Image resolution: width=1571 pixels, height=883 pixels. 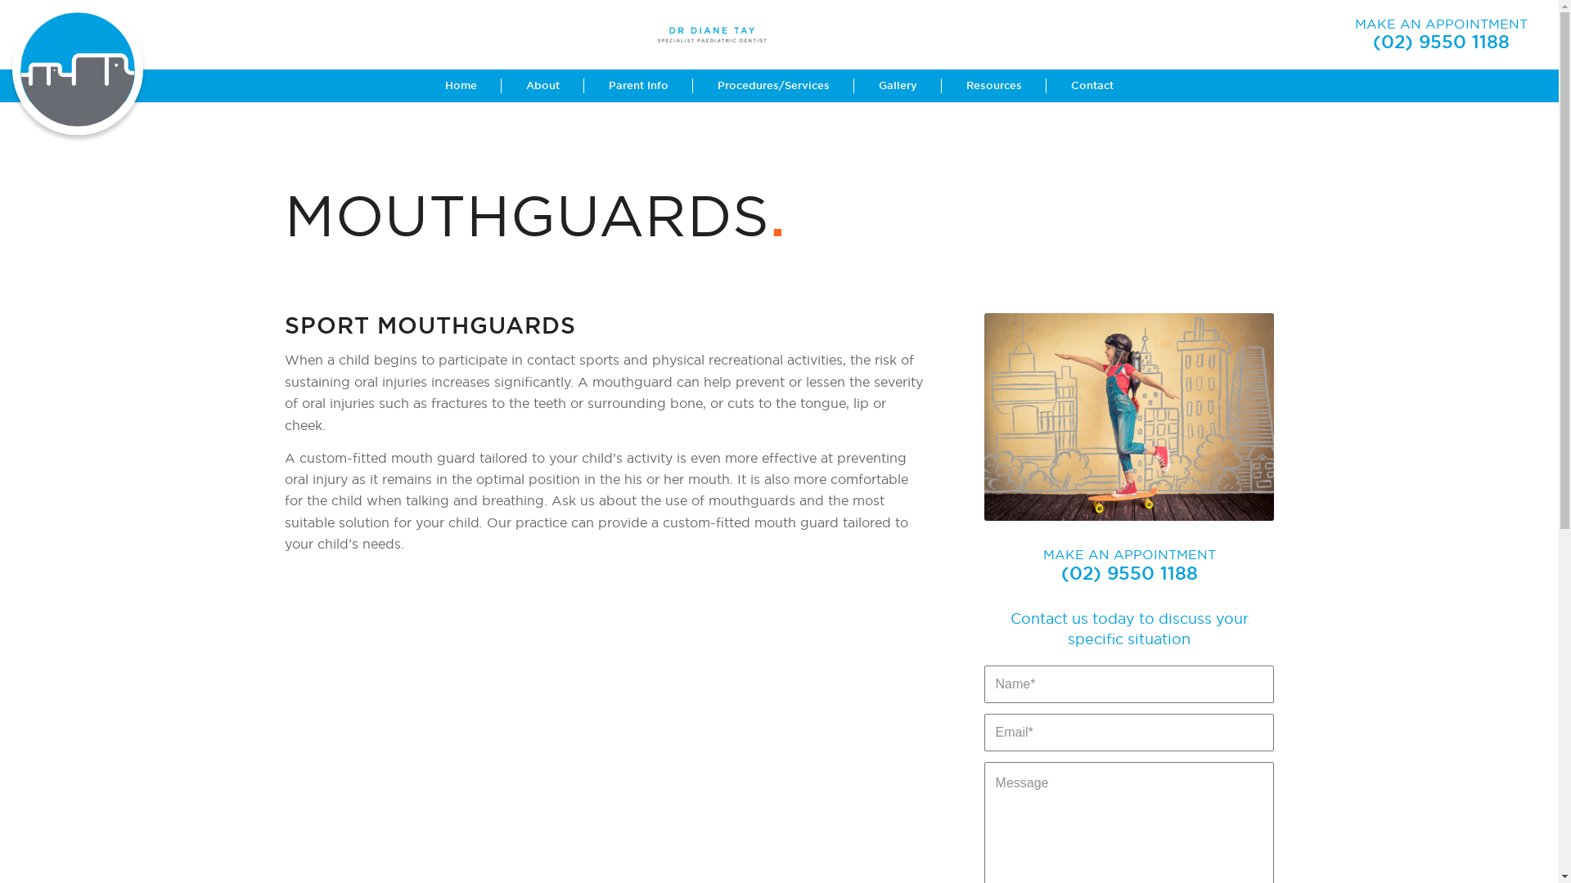 I want to click on Procedures/Services, so click(x=774, y=86).